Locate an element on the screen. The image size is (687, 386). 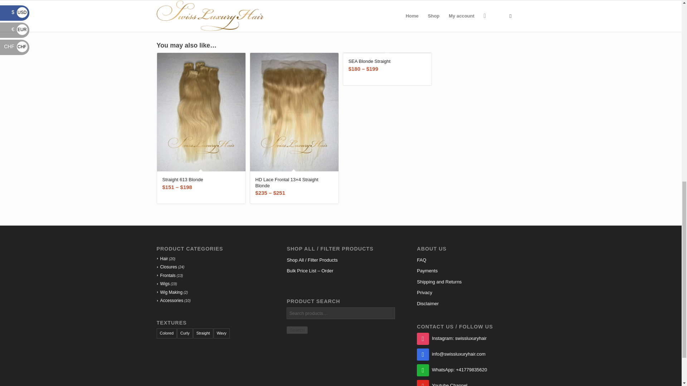
Closures is located at coordinates (166, 267).